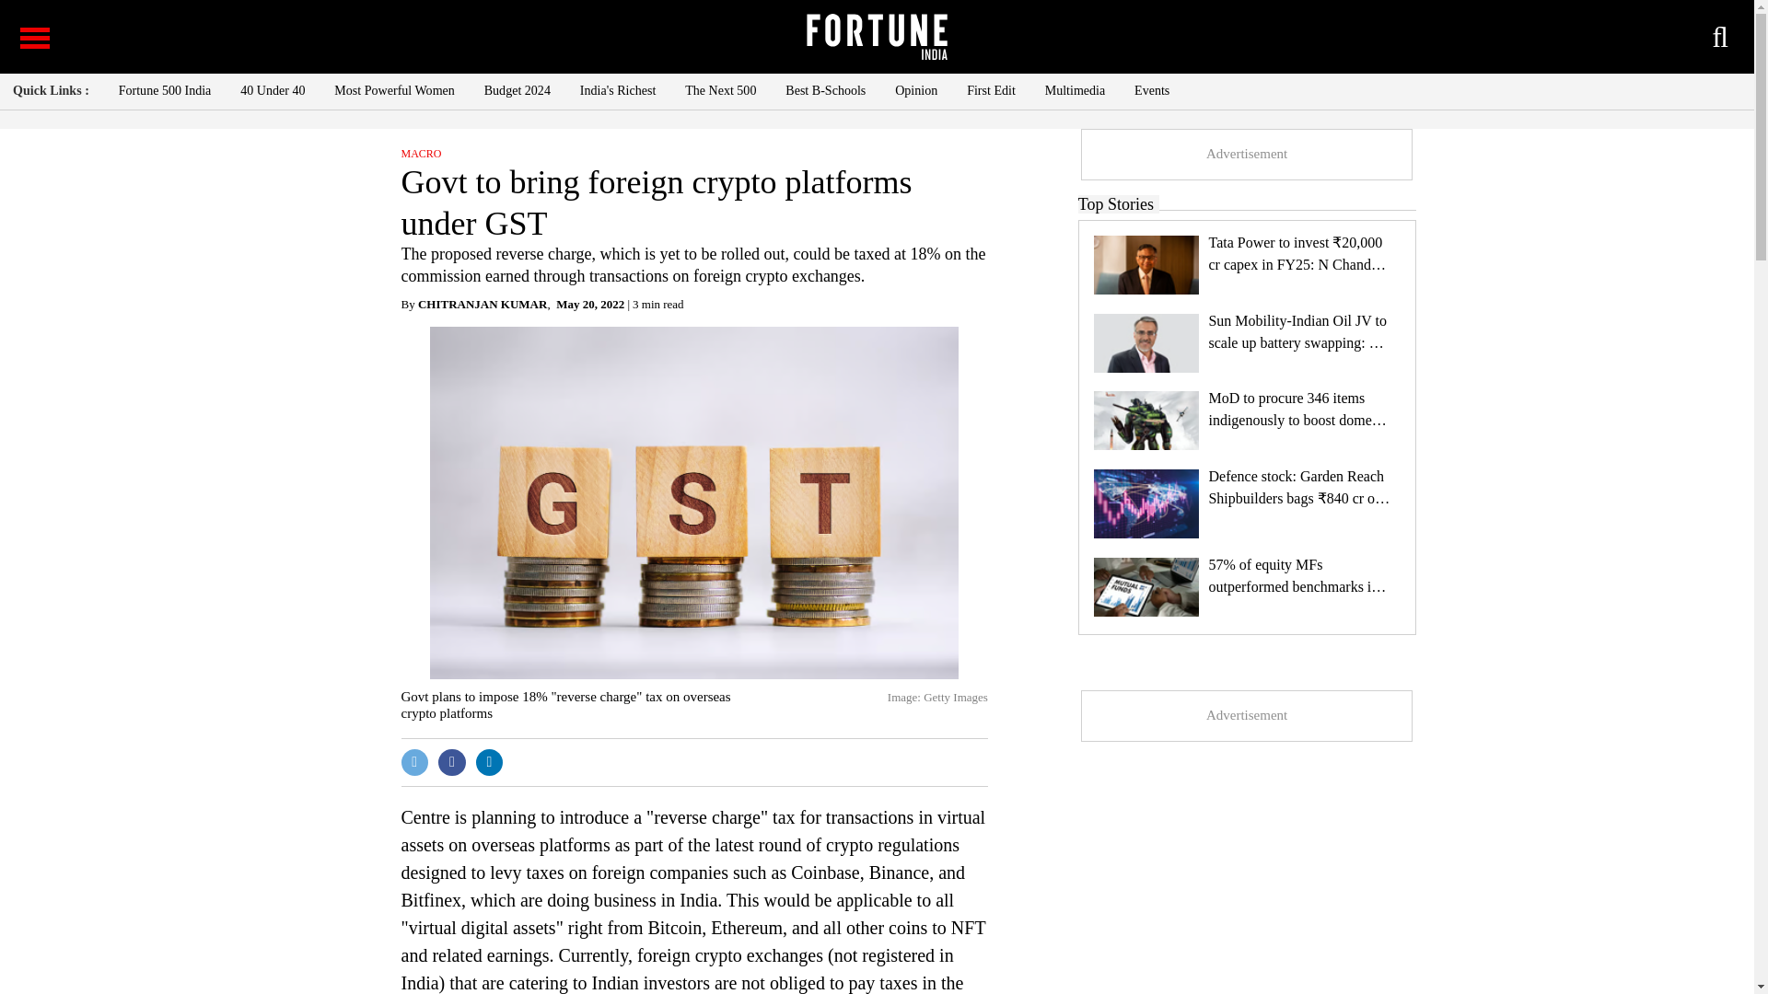 The height and width of the screenshot is (994, 1768). Describe the element at coordinates (825, 90) in the screenshot. I see `Best B-Schools` at that location.